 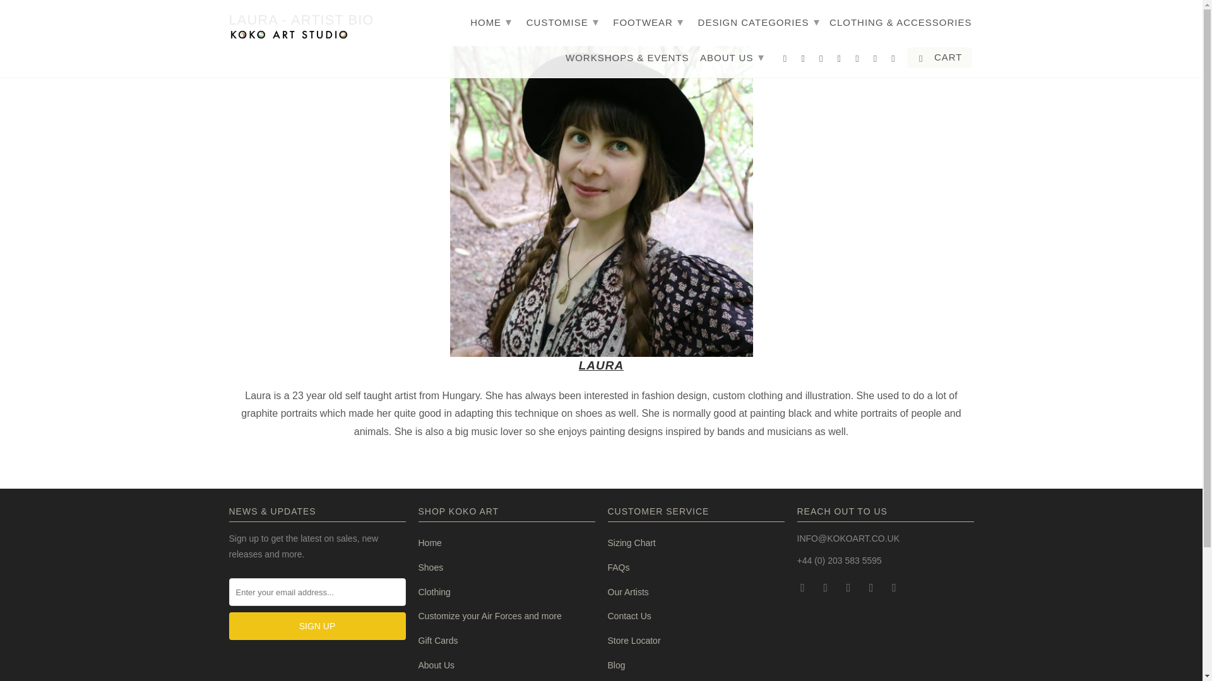 What do you see at coordinates (827, 586) in the screenshot?
I see `KOKO ART on Facebook` at bounding box center [827, 586].